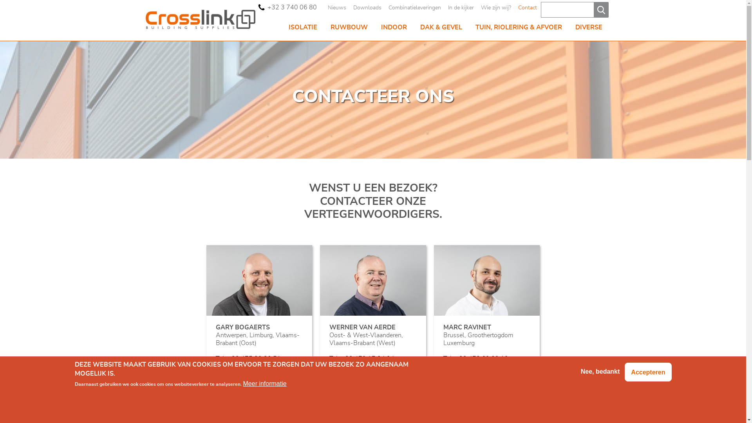 Image resolution: width=752 pixels, height=423 pixels. I want to click on Geef de woorden op waarnaar u wilt zoeken., so click(571, 9).